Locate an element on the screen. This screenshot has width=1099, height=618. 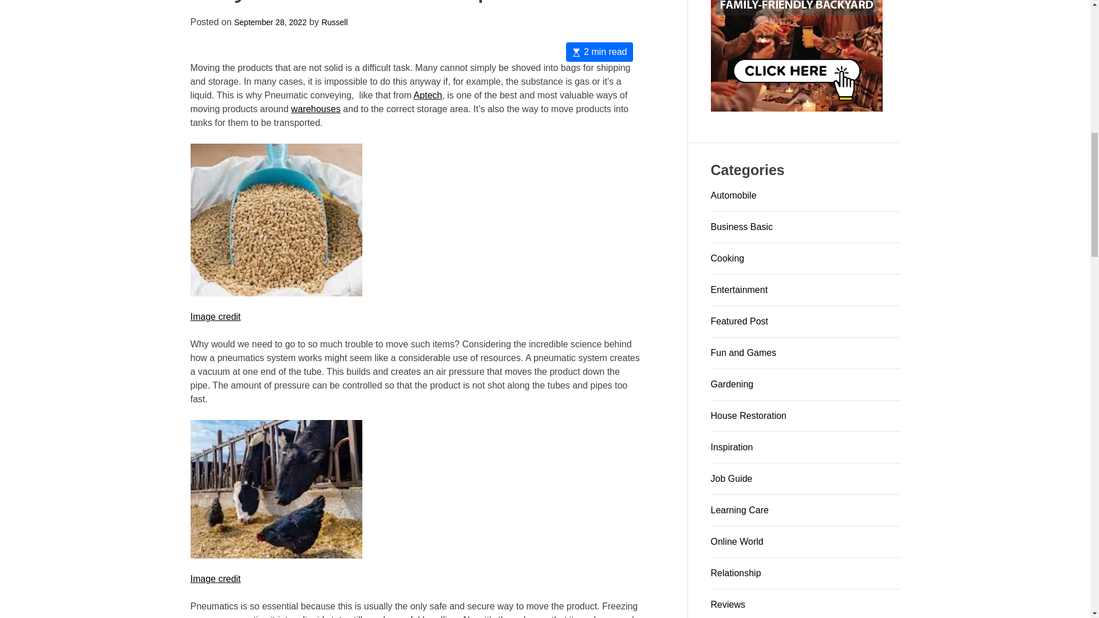
Russell is located at coordinates (454, 429).